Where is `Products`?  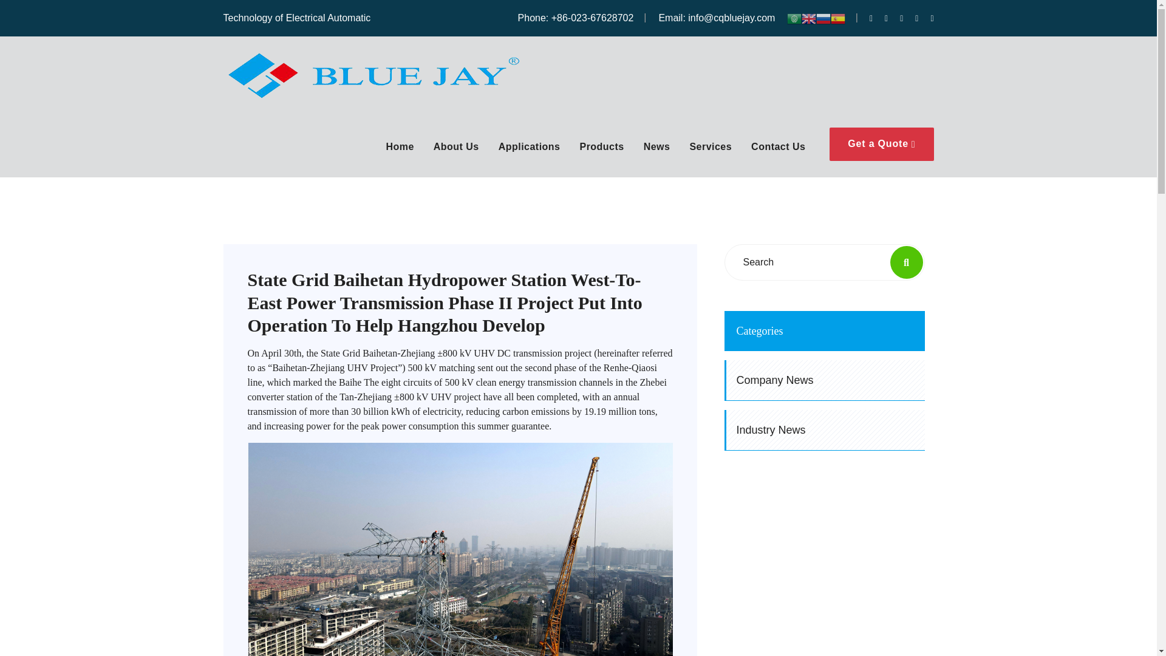 Products is located at coordinates (601, 151).